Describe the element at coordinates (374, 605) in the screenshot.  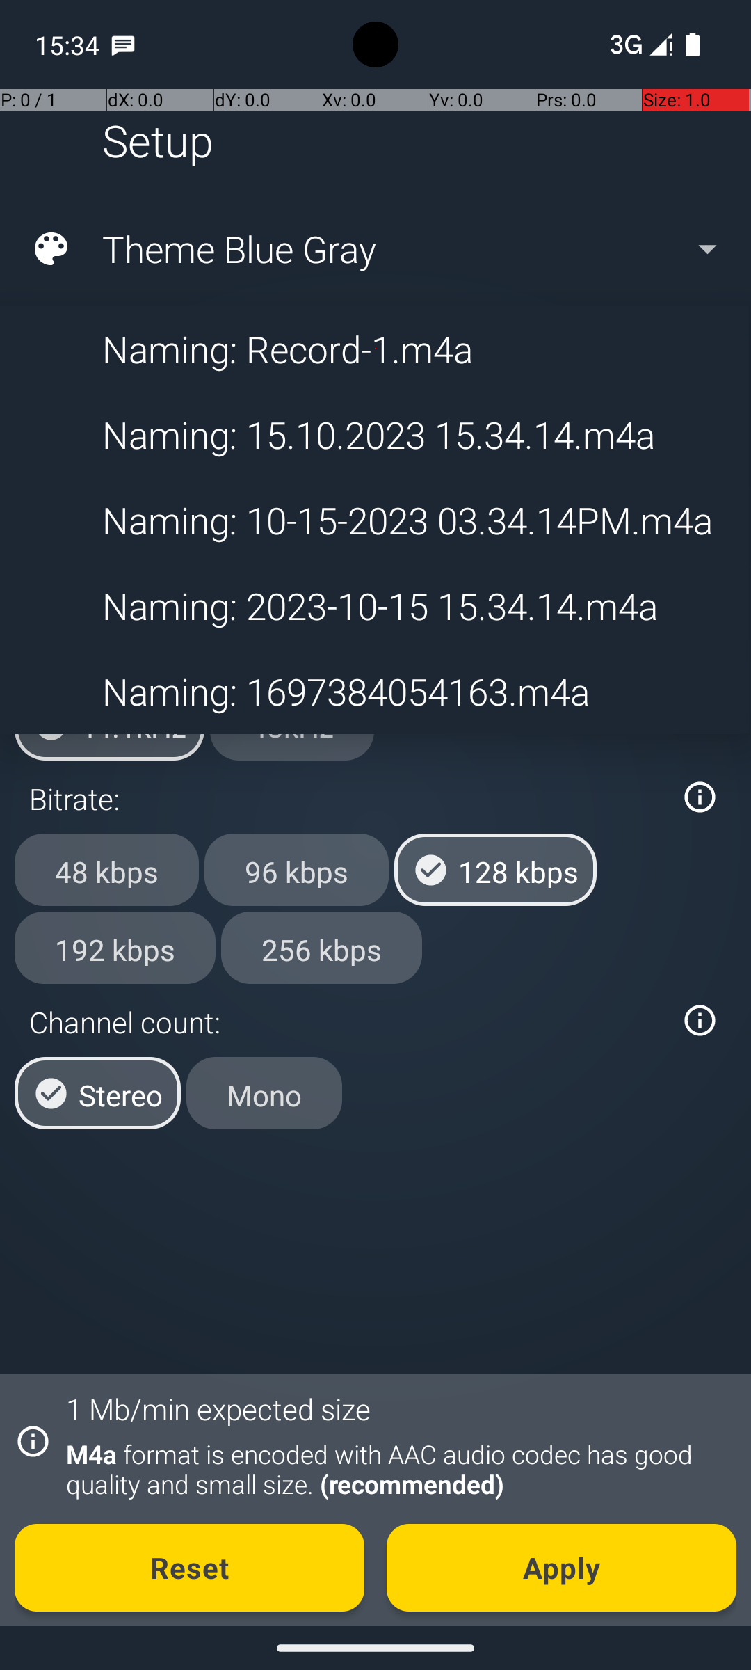
I see `Naming: 2023-10-15 15.34.14.m4a` at that location.